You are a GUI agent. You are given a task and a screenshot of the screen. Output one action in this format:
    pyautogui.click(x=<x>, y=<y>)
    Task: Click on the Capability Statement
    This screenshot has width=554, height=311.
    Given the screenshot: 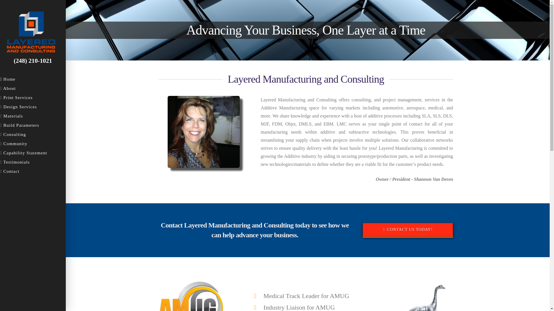 What is the action you would take?
    pyautogui.click(x=33, y=154)
    